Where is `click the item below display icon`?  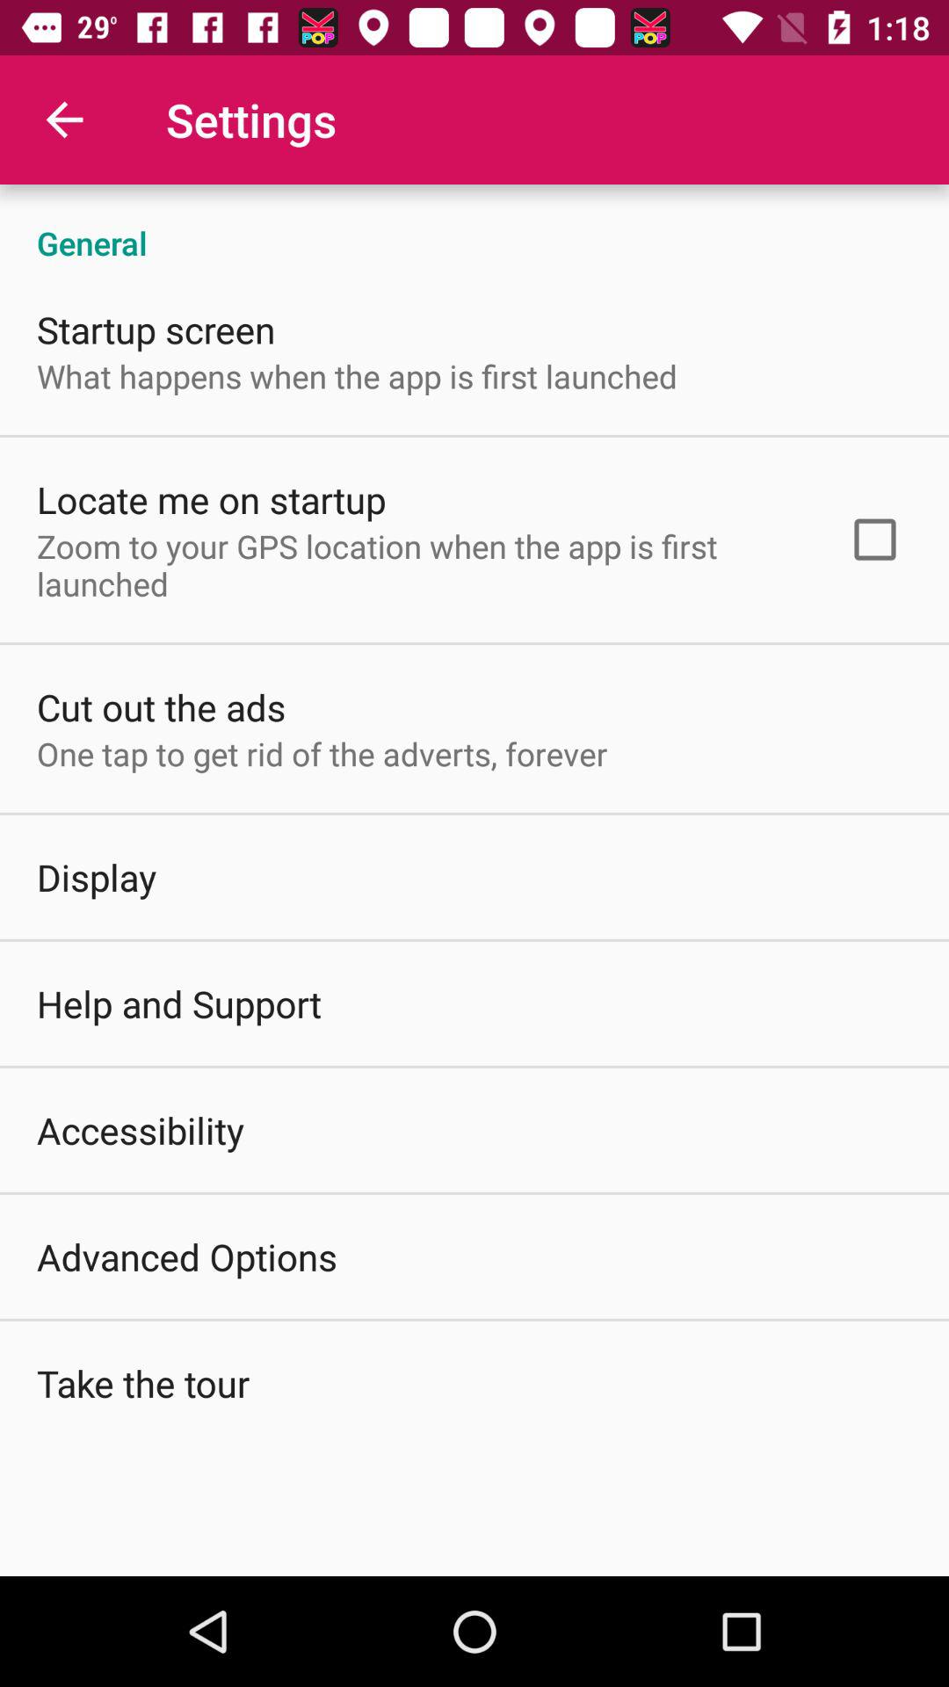 click the item below display icon is located at coordinates (179, 1003).